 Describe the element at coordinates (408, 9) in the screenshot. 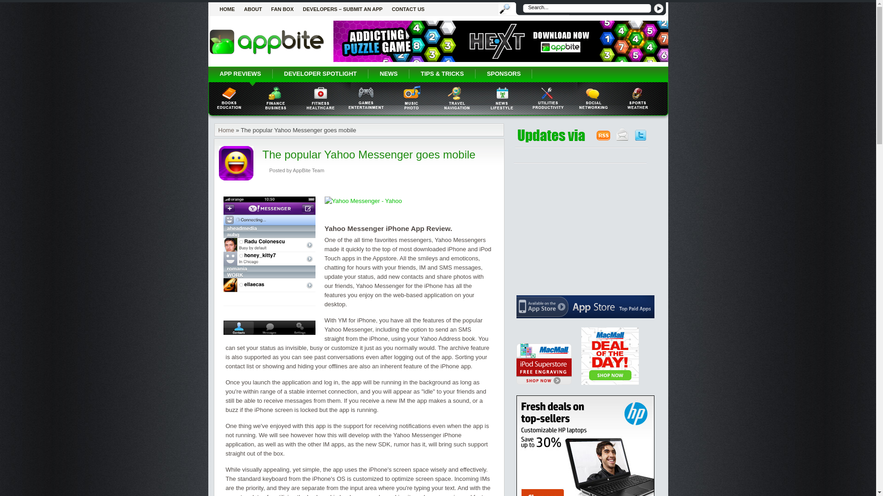

I see `Contact us` at that location.